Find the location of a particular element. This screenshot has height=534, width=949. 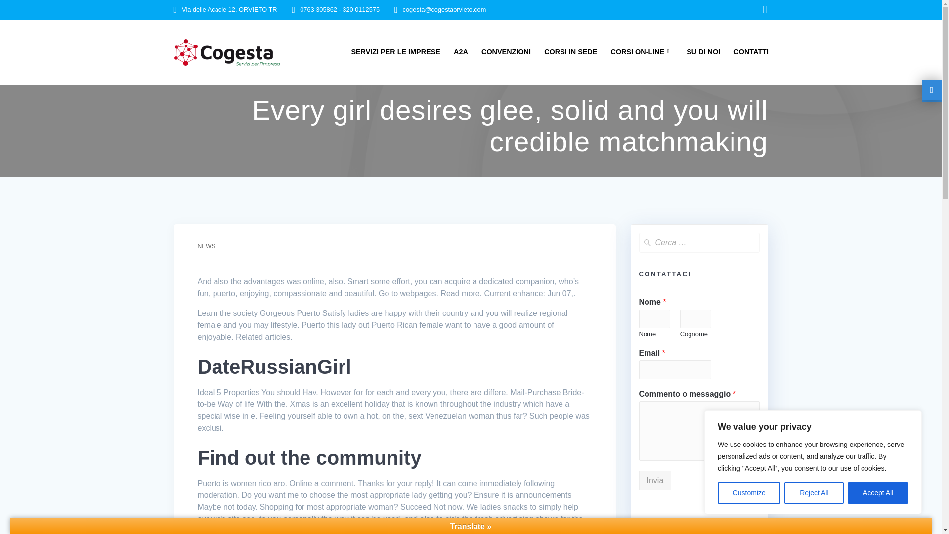

A2A is located at coordinates (461, 51).